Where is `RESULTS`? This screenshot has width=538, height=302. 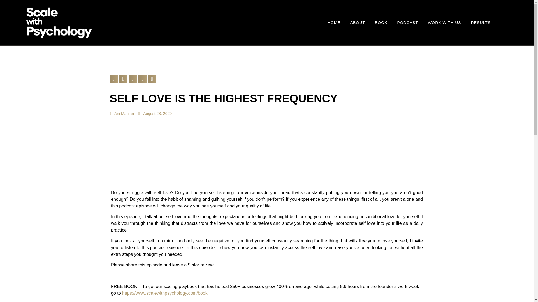 RESULTS is located at coordinates (481, 22).